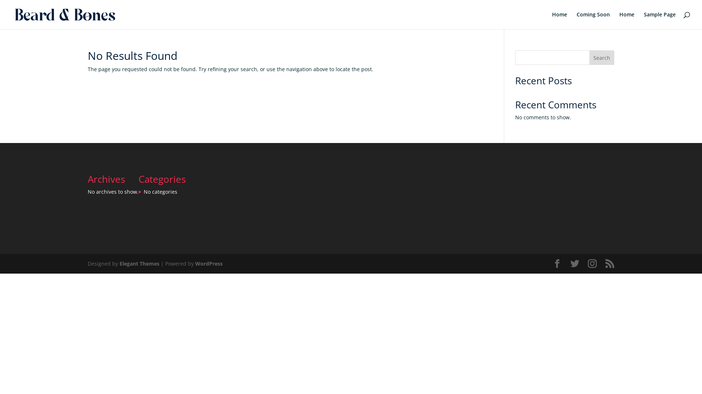  I want to click on WordPress, so click(209, 263).